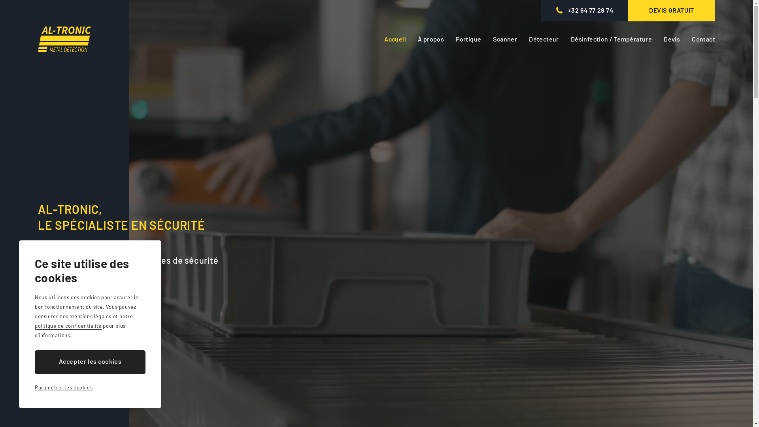 The height and width of the screenshot is (427, 759). Describe the element at coordinates (672, 11) in the screenshot. I see `DEVIS GRATUIT` at that location.